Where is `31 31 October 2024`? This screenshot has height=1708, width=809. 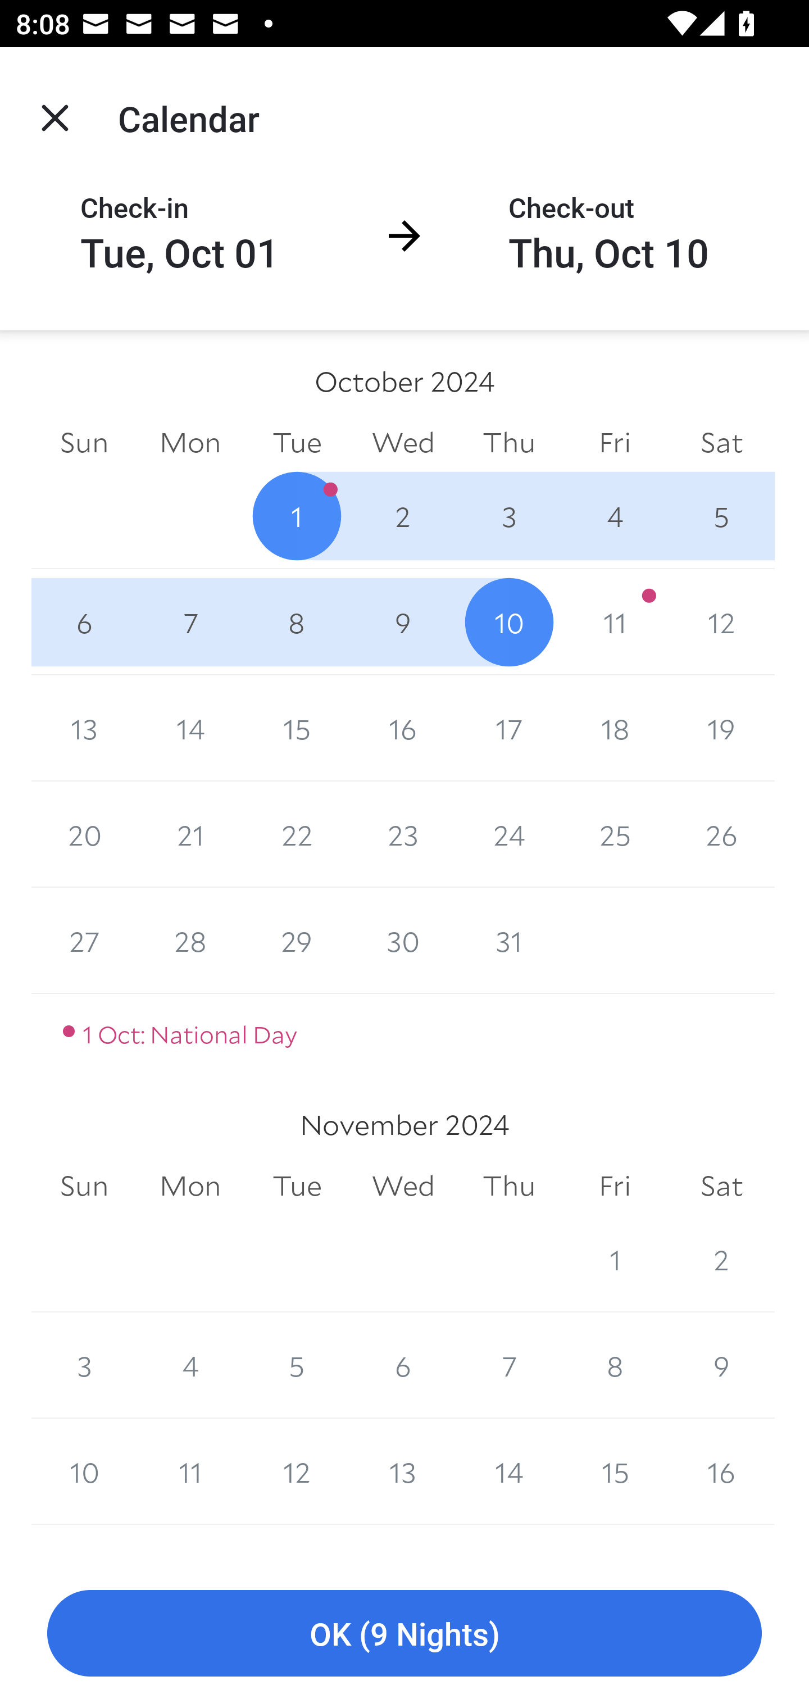 31 31 October 2024 is located at coordinates (509, 941).